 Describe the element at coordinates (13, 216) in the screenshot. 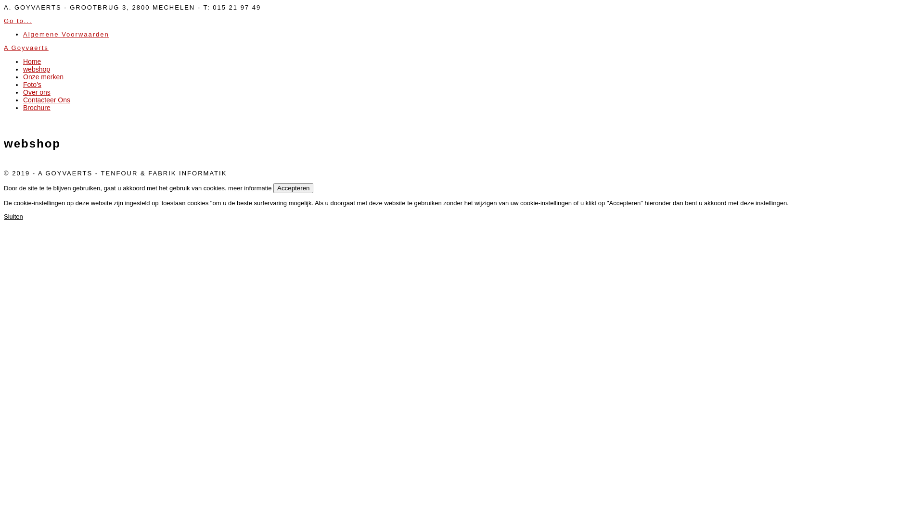

I see `Sluiten` at that location.